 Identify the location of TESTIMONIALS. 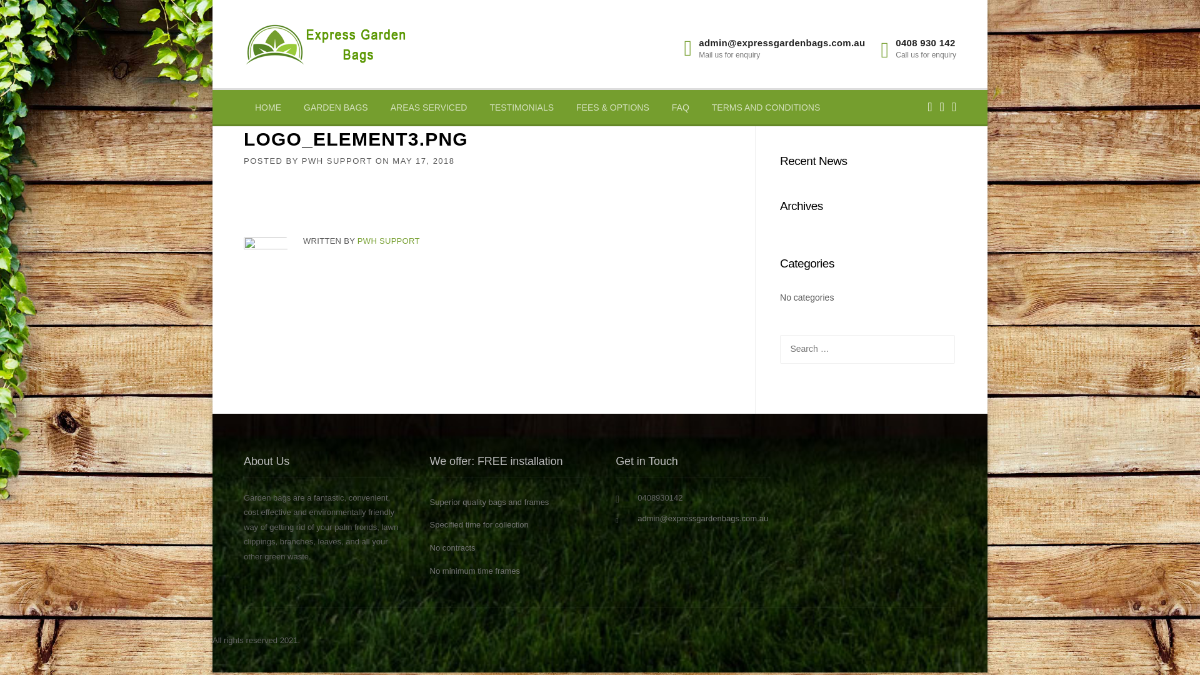
(521, 108).